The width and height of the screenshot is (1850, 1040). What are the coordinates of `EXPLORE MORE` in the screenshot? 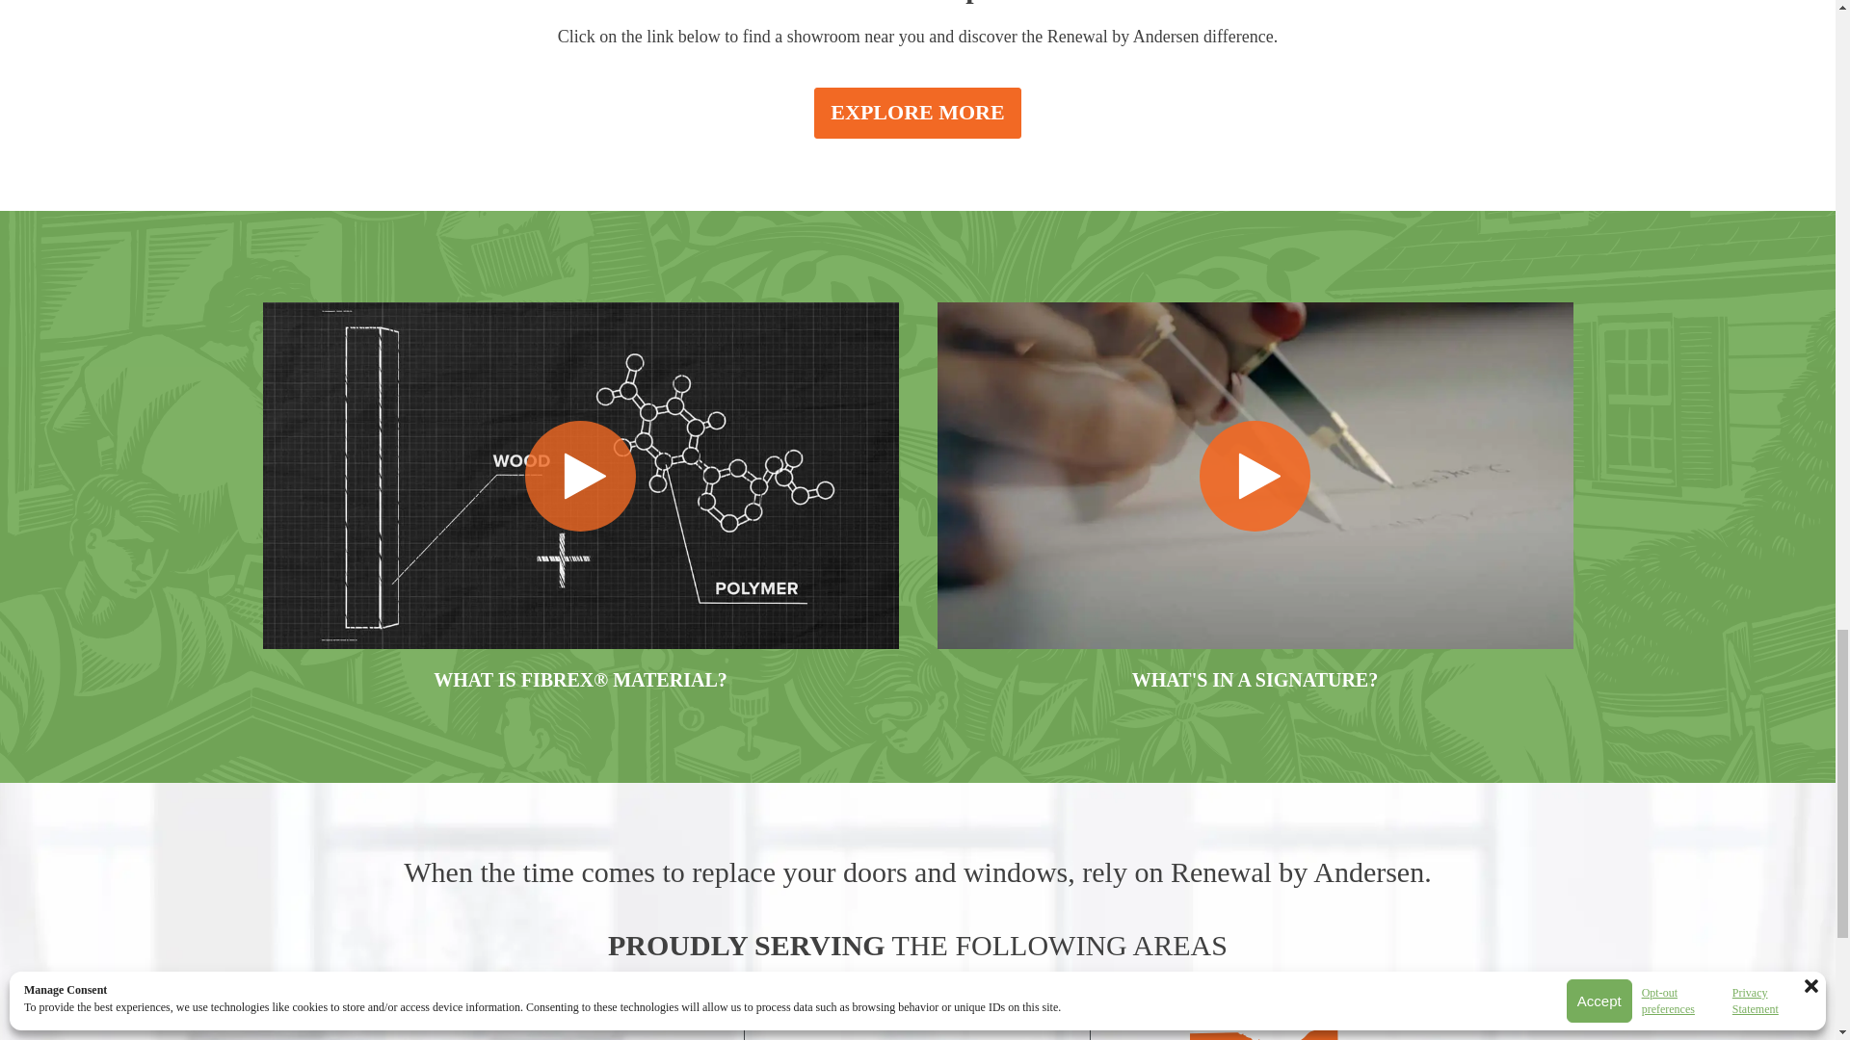 It's located at (917, 112).